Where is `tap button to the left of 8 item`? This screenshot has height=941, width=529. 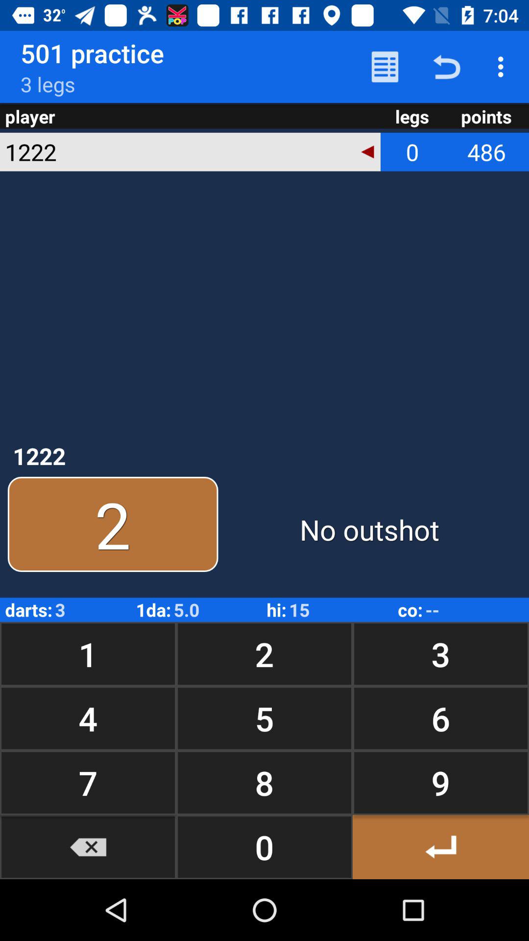
tap button to the left of 8 item is located at coordinates (88, 847).